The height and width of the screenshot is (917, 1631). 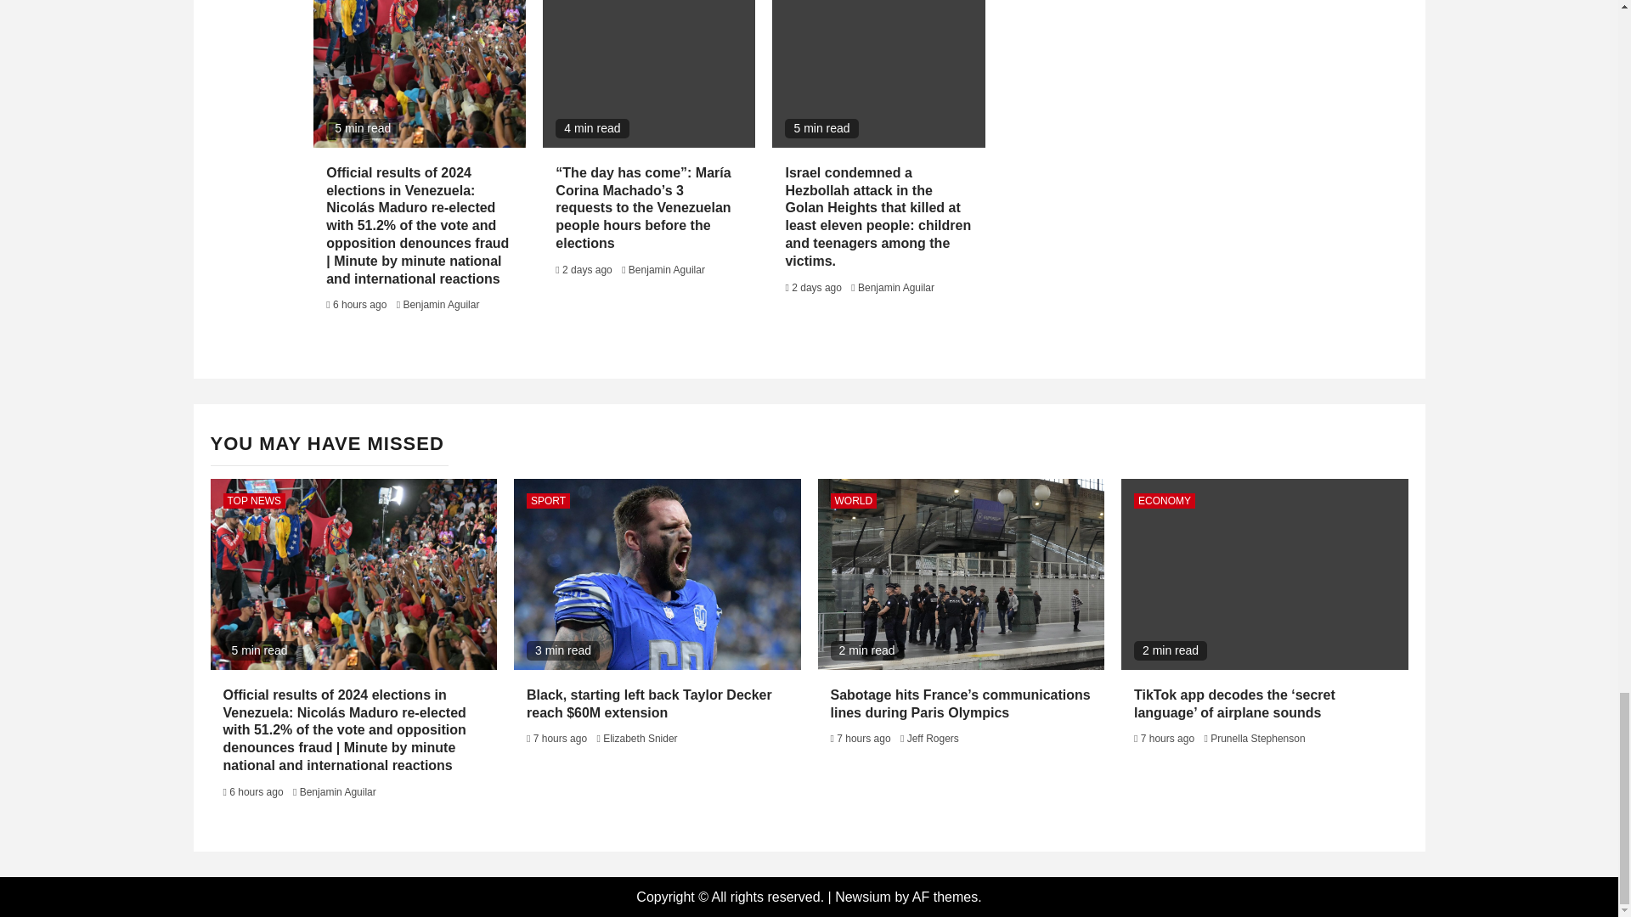 What do you see at coordinates (441, 305) in the screenshot?
I see `Benjamin Aguilar` at bounding box center [441, 305].